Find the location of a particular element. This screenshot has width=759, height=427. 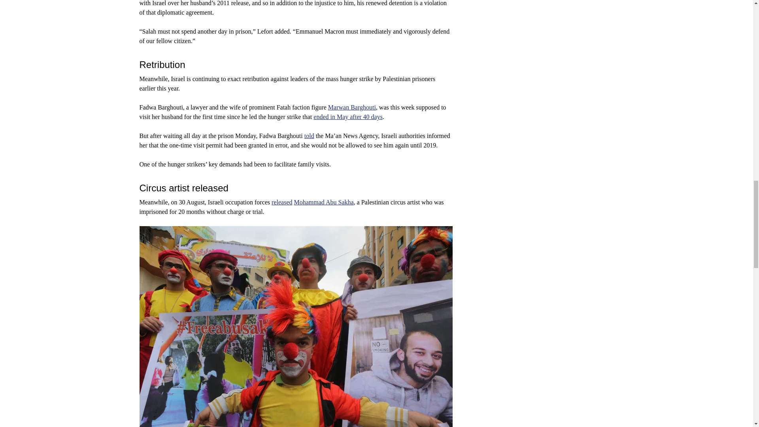

ended in May after 40 days is located at coordinates (348, 117).